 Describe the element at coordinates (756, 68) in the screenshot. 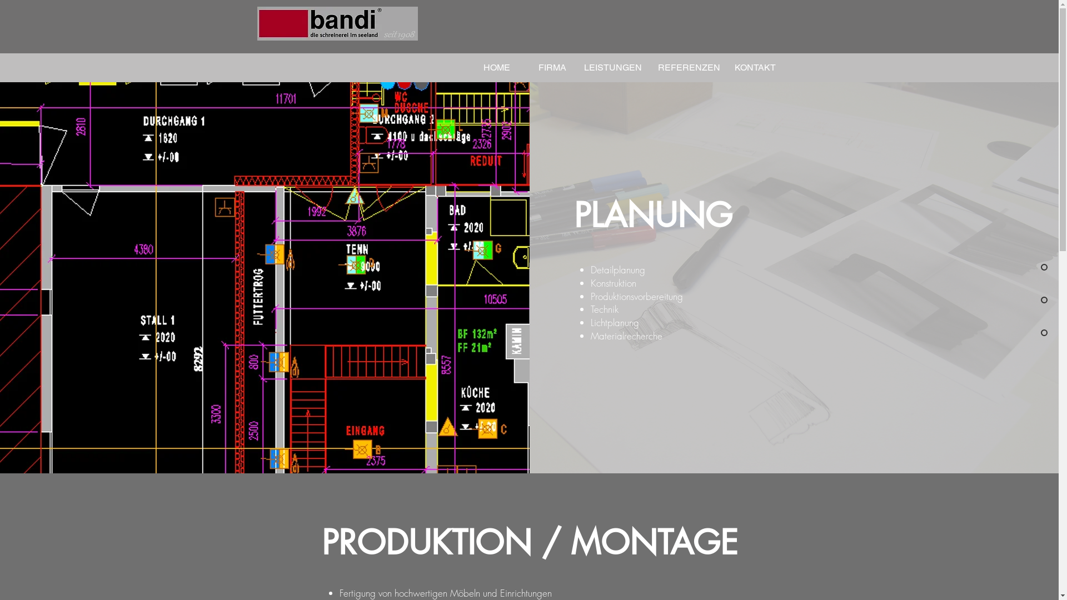

I see `KONTAKT` at that location.